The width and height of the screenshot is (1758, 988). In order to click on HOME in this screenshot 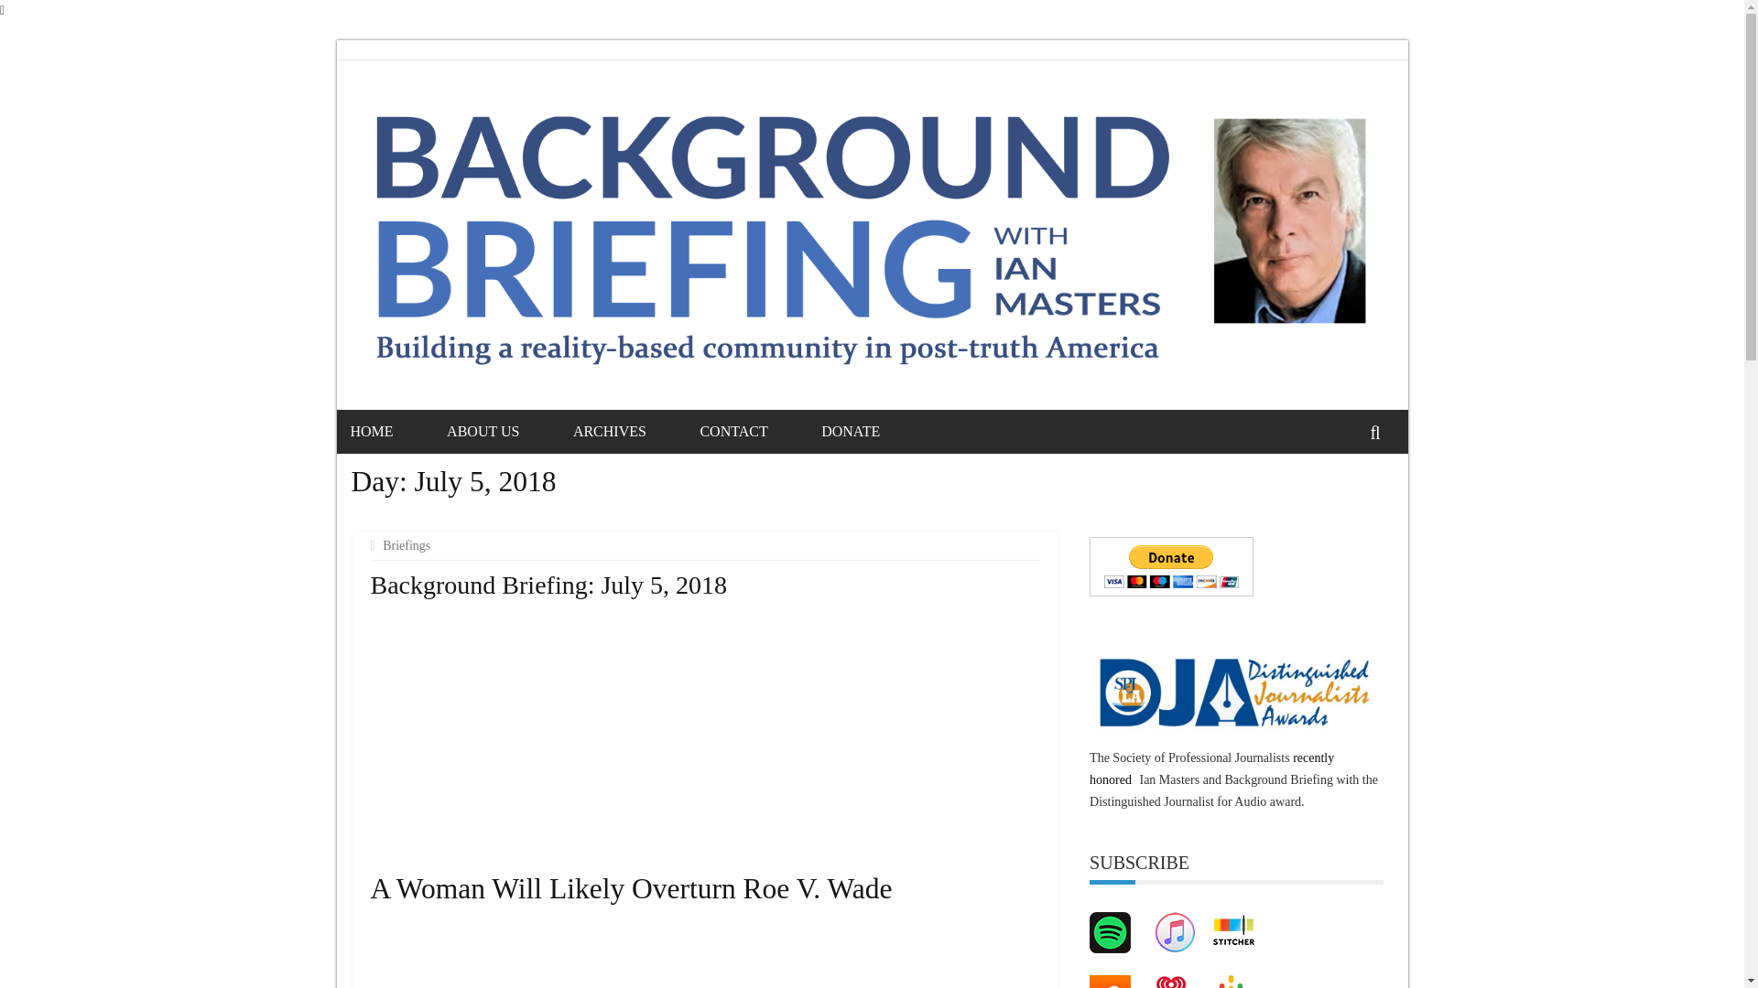, I will do `click(394, 431)`.